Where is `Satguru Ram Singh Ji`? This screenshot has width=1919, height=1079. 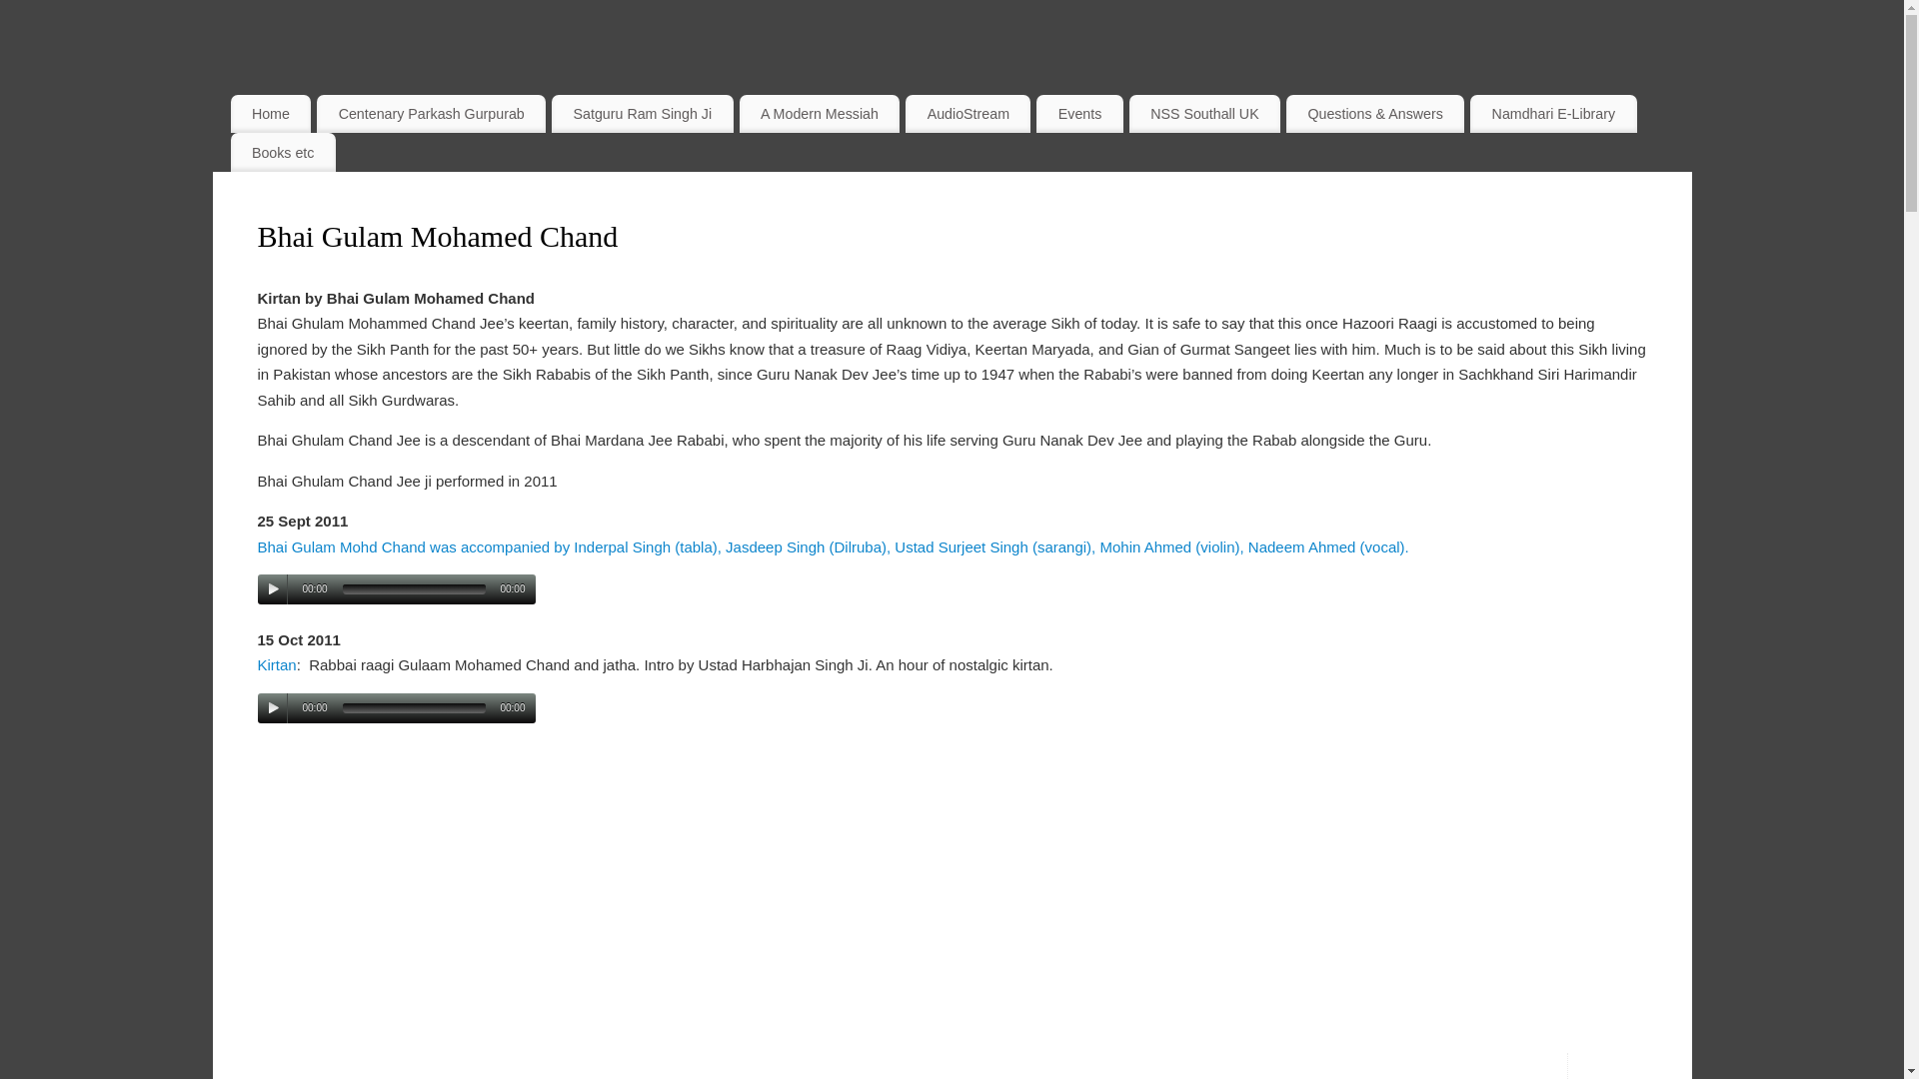
Satguru Ram Singh Ji is located at coordinates (642, 114).